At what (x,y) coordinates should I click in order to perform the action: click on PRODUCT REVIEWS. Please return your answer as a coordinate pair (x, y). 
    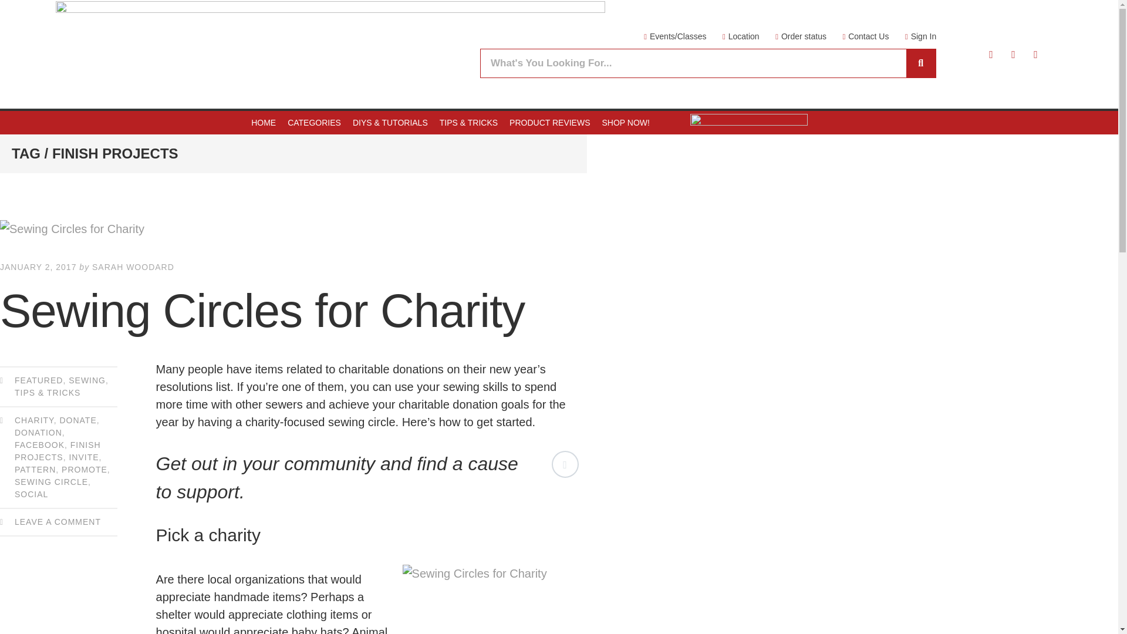
    Looking at the image, I should click on (549, 122).